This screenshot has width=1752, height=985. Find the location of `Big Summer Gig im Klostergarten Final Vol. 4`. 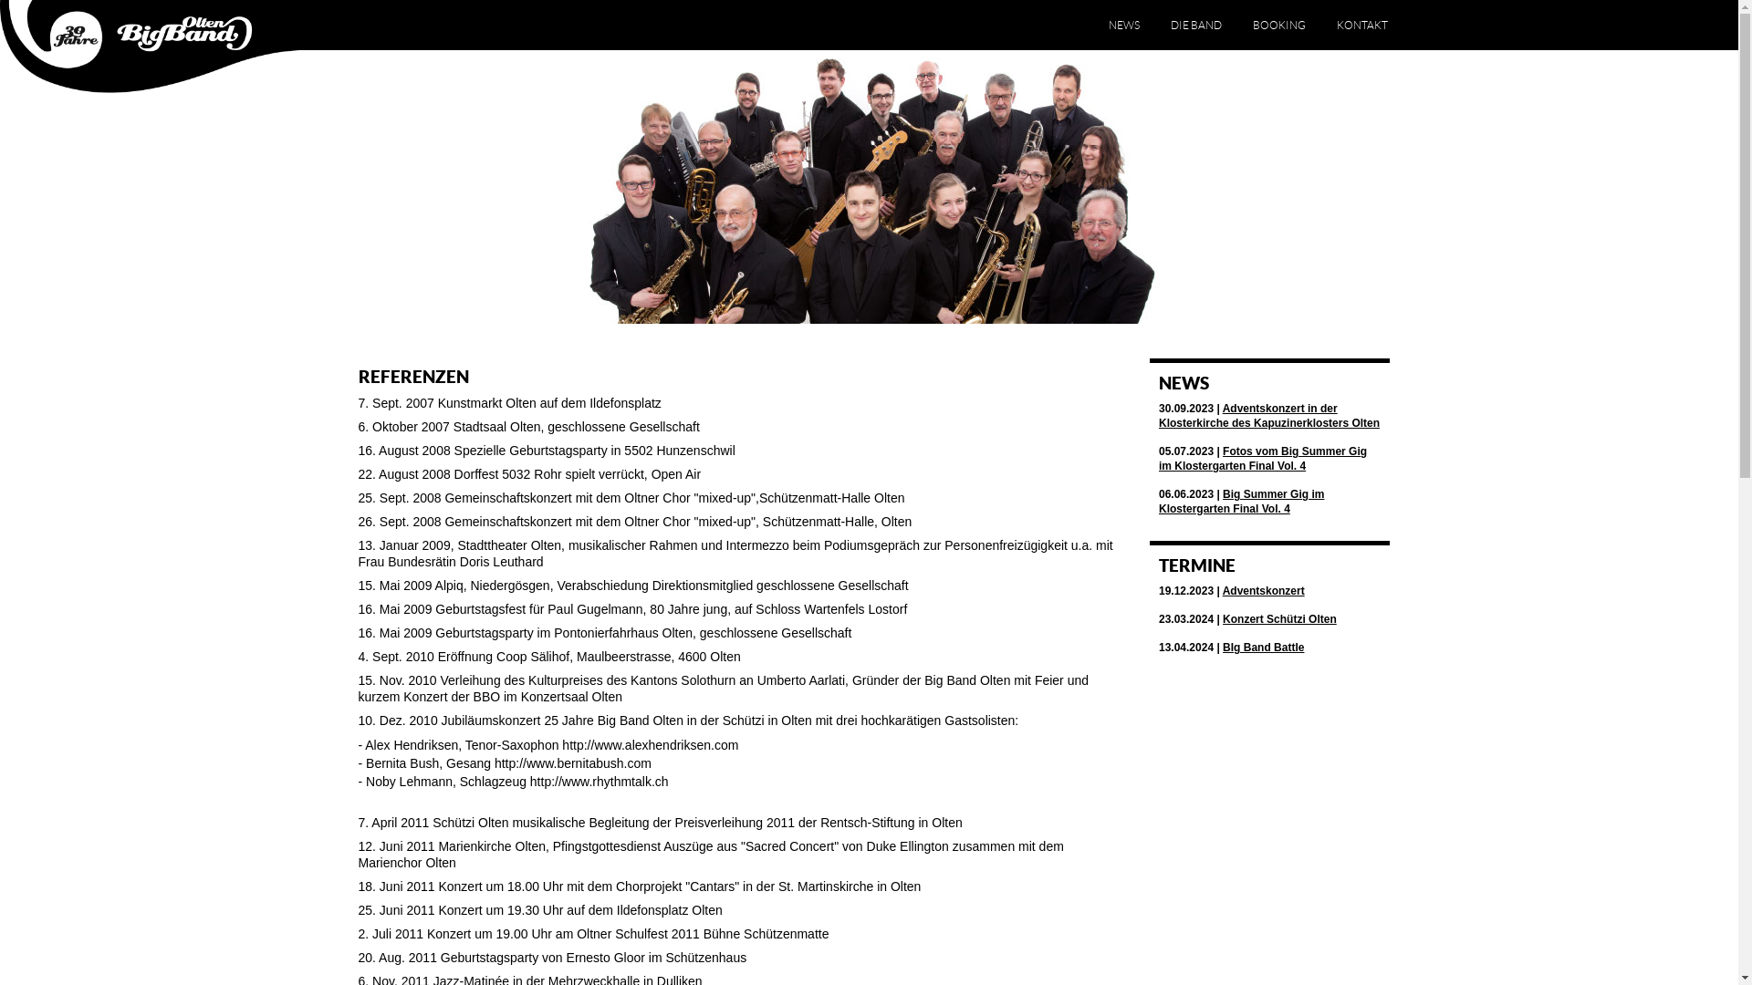

Big Summer Gig im Klostergarten Final Vol. 4 is located at coordinates (1241, 502).